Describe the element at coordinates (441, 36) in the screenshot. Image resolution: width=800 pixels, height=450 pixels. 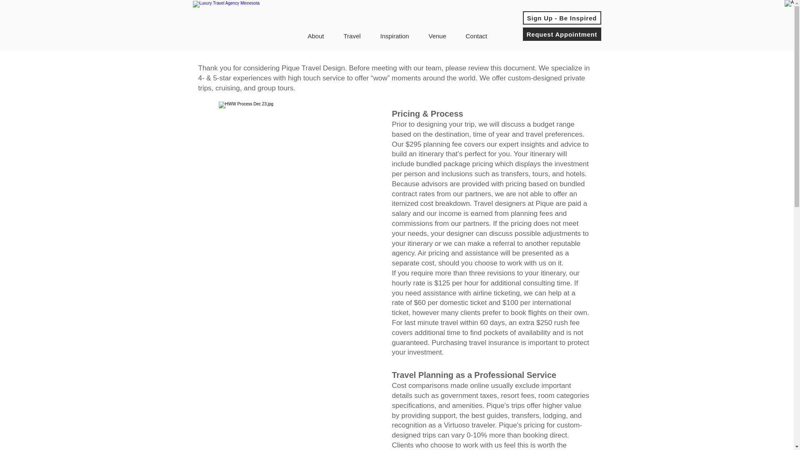
I see `Venue` at that location.